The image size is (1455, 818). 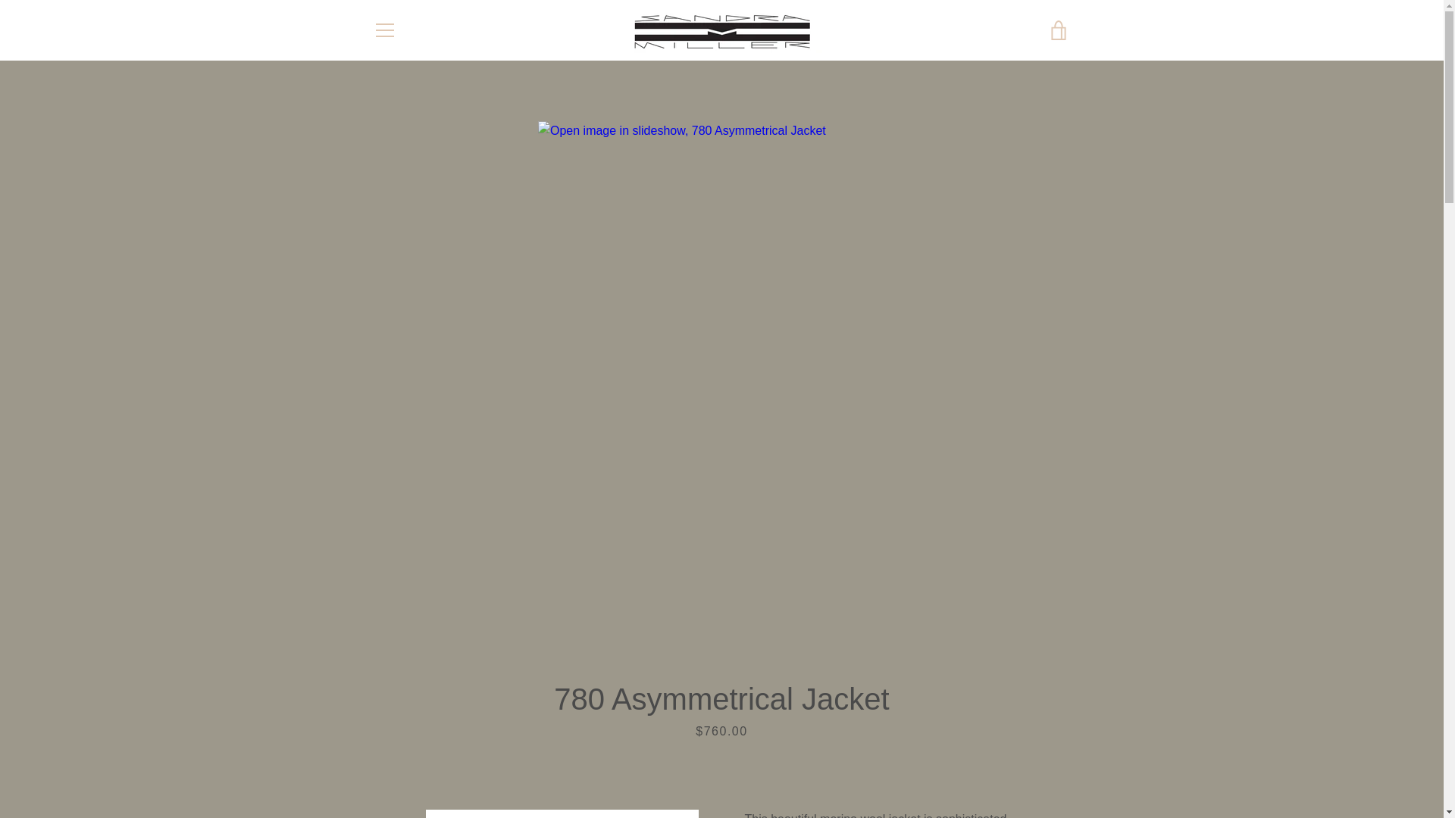 I want to click on VIEW CART, so click(x=1059, y=30).